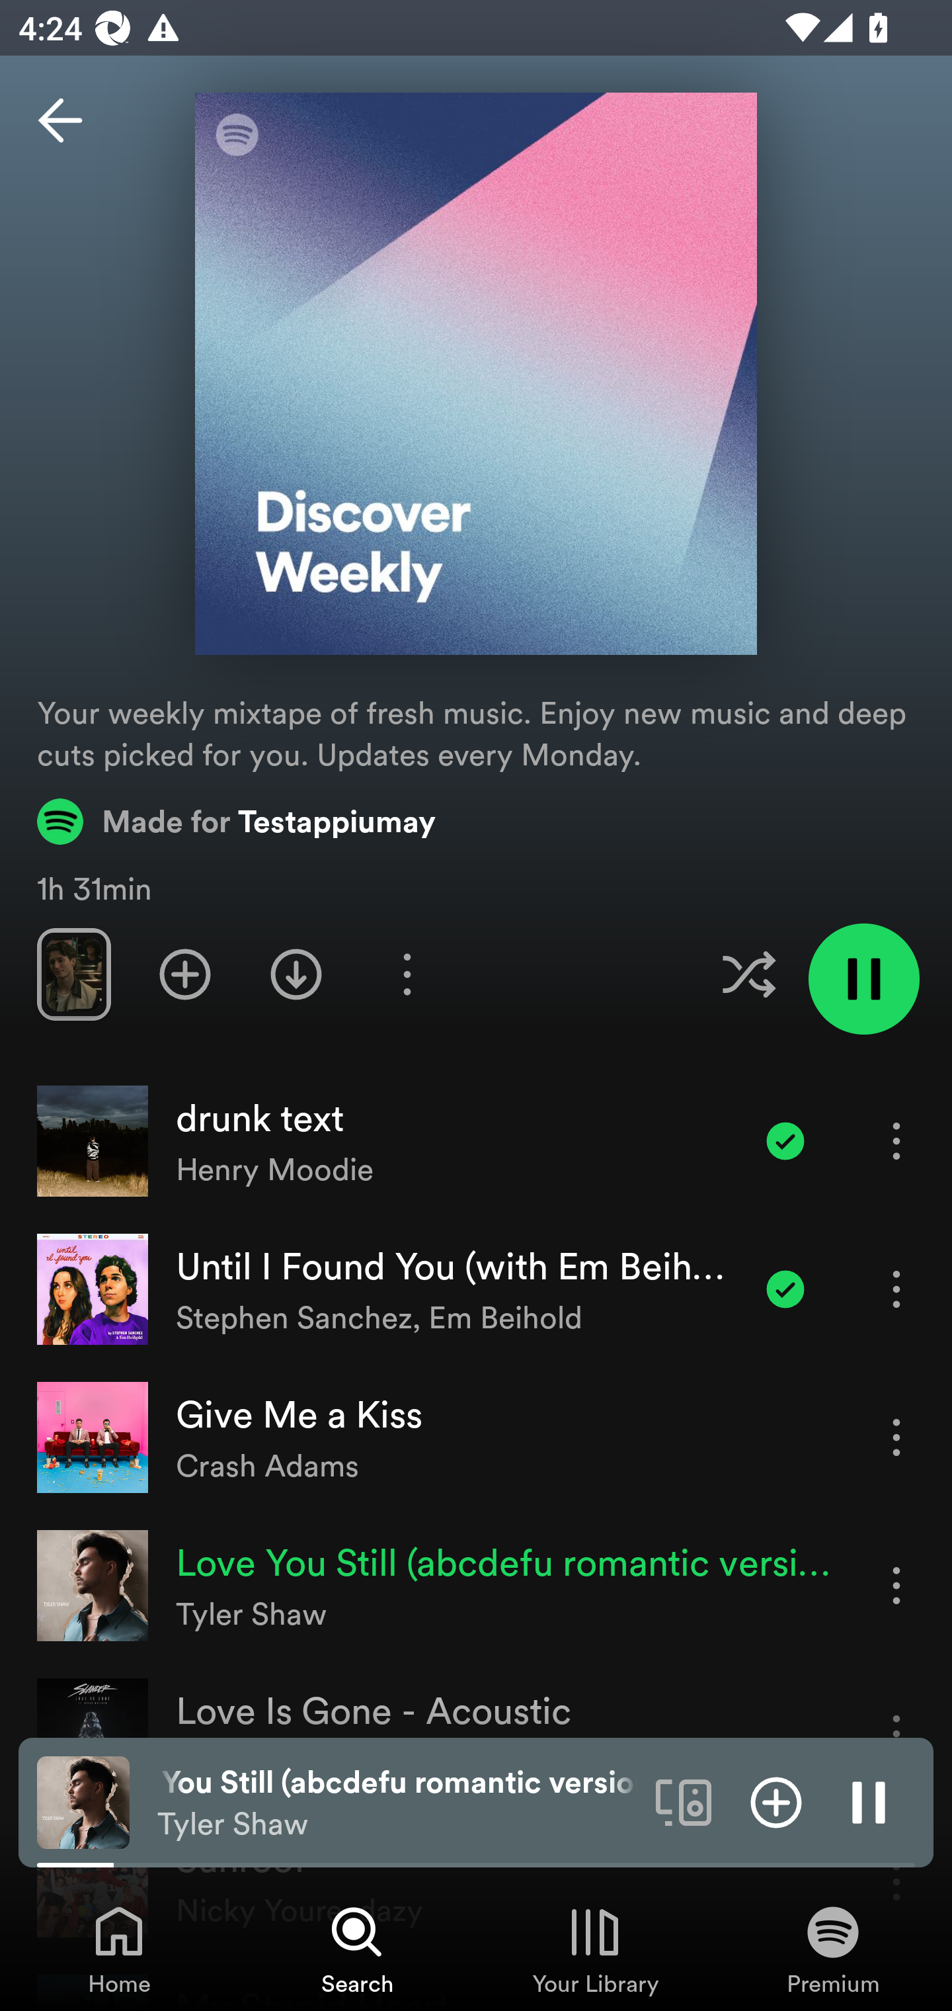 Image resolution: width=952 pixels, height=2011 pixels. Describe the element at coordinates (119, 1949) in the screenshot. I see `Home, Tab 1 of 4 Home Home` at that location.